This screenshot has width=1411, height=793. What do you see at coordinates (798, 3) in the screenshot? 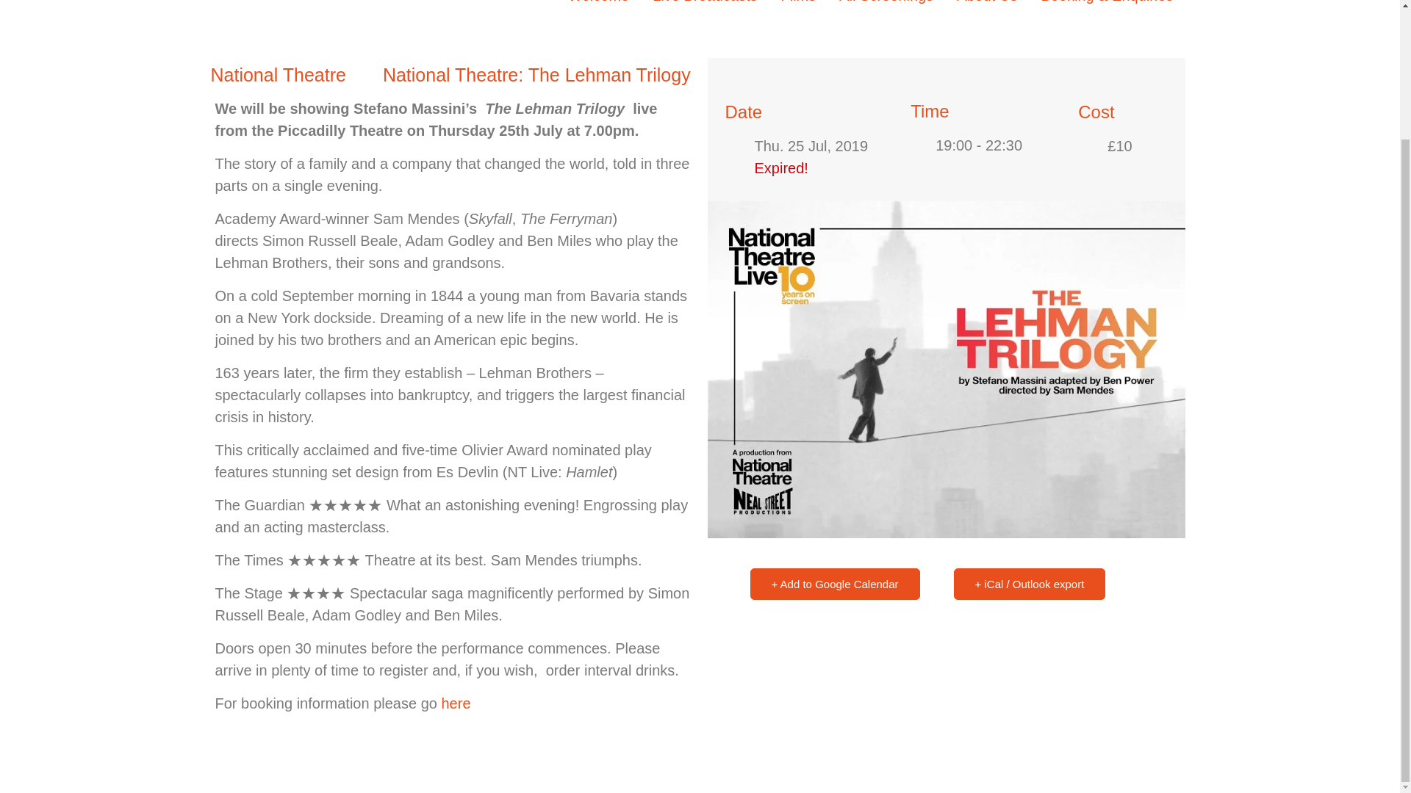
I see `Films` at bounding box center [798, 3].